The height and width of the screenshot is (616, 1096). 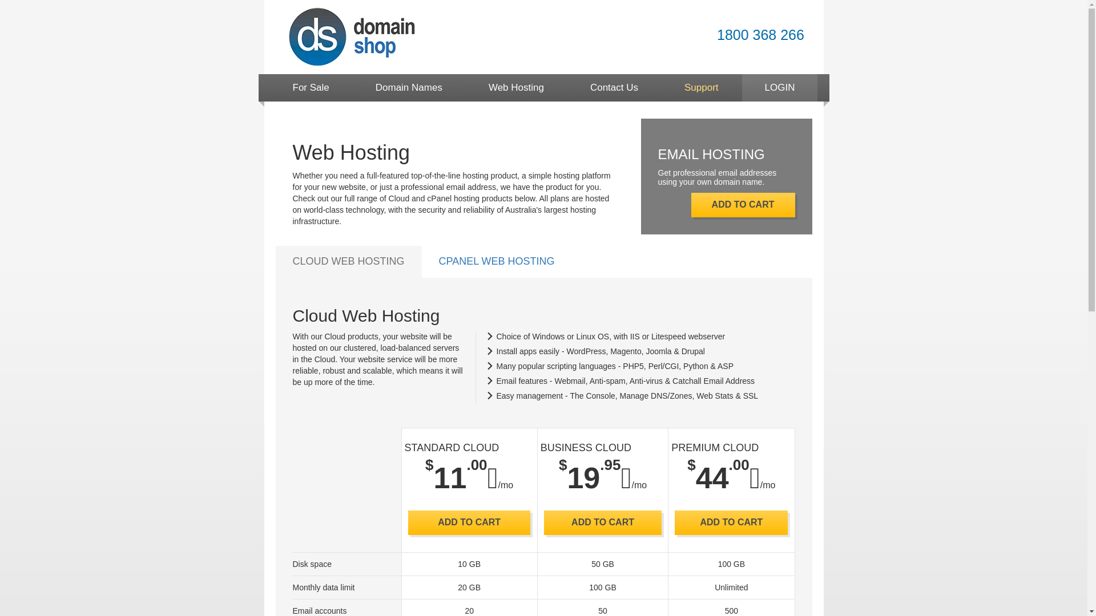 What do you see at coordinates (731, 522) in the screenshot?
I see `ADD TO CART` at bounding box center [731, 522].